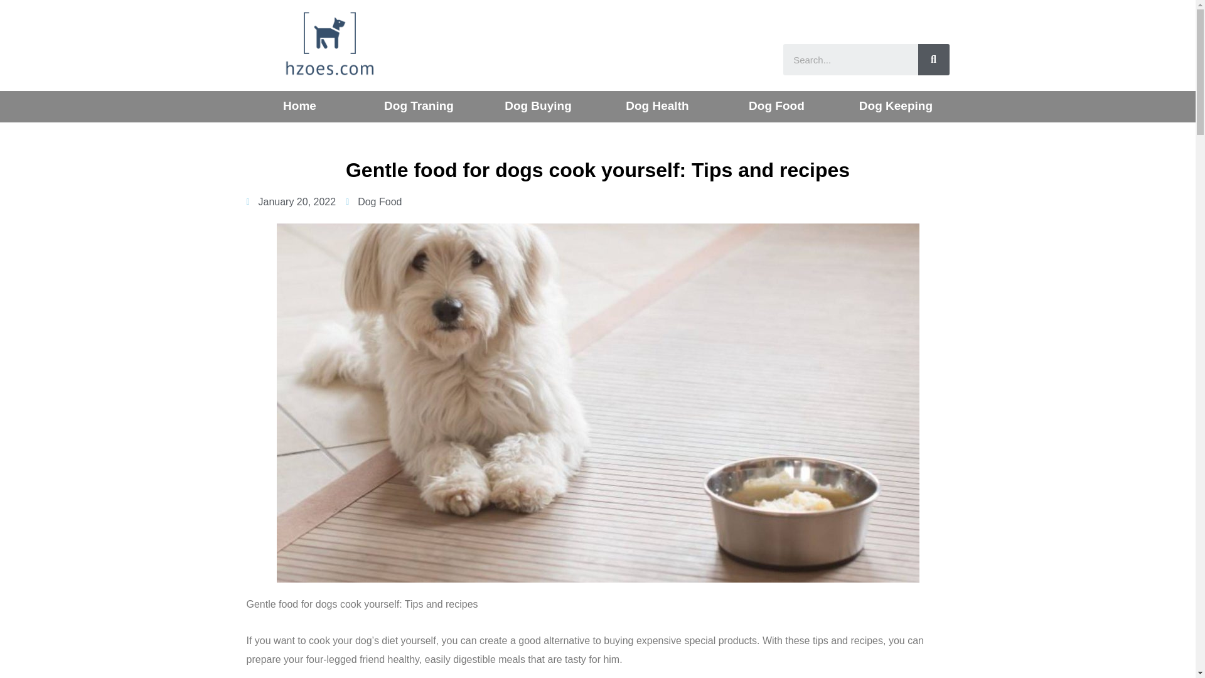 This screenshot has height=678, width=1205. Describe the element at coordinates (419, 105) in the screenshot. I see `Dog Traning` at that location.